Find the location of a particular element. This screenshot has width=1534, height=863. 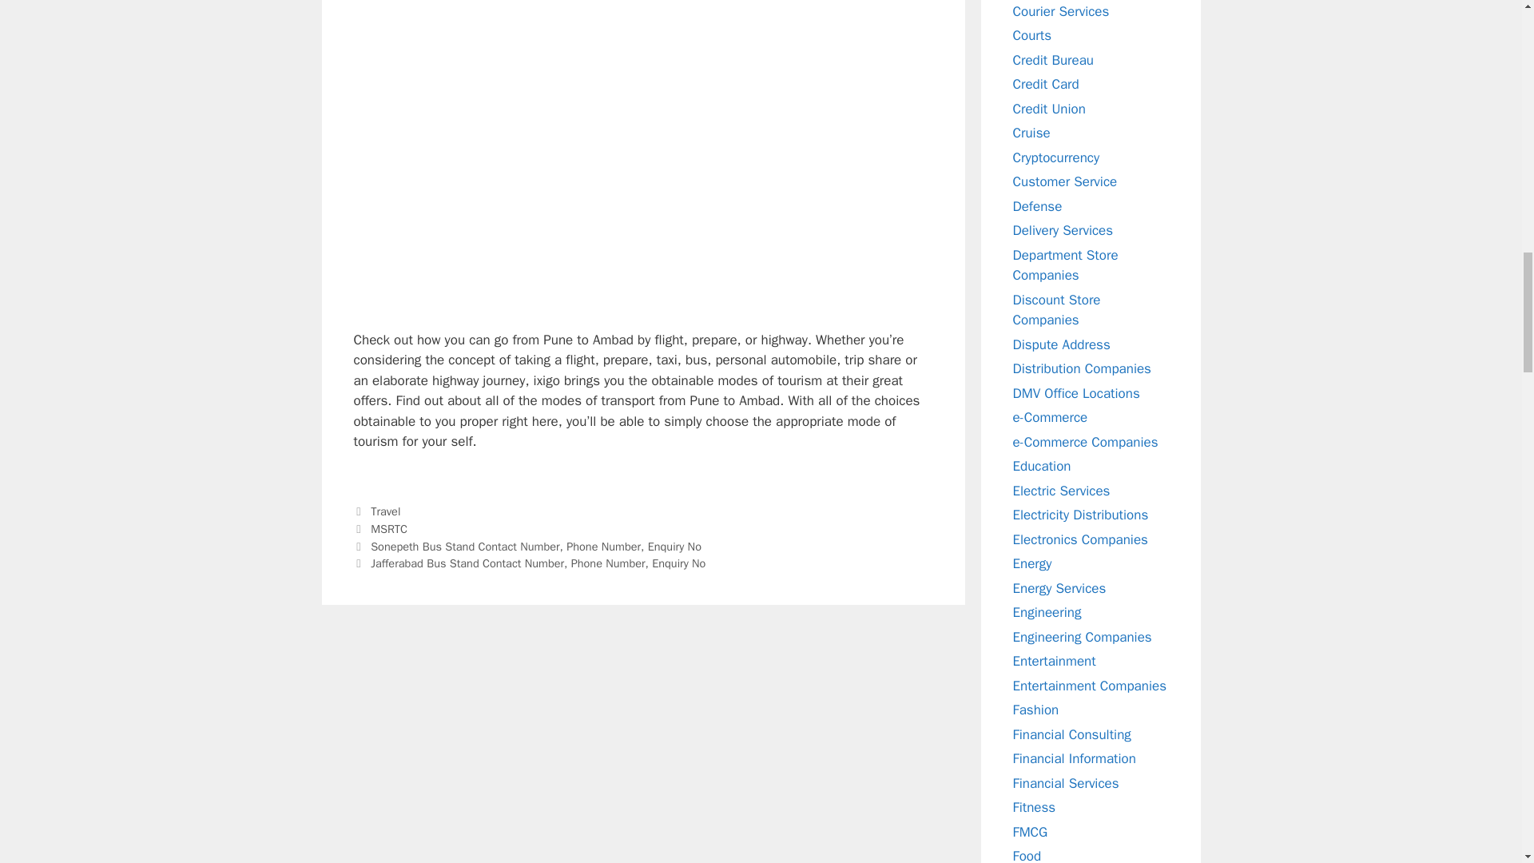

MSRTC is located at coordinates (389, 529).